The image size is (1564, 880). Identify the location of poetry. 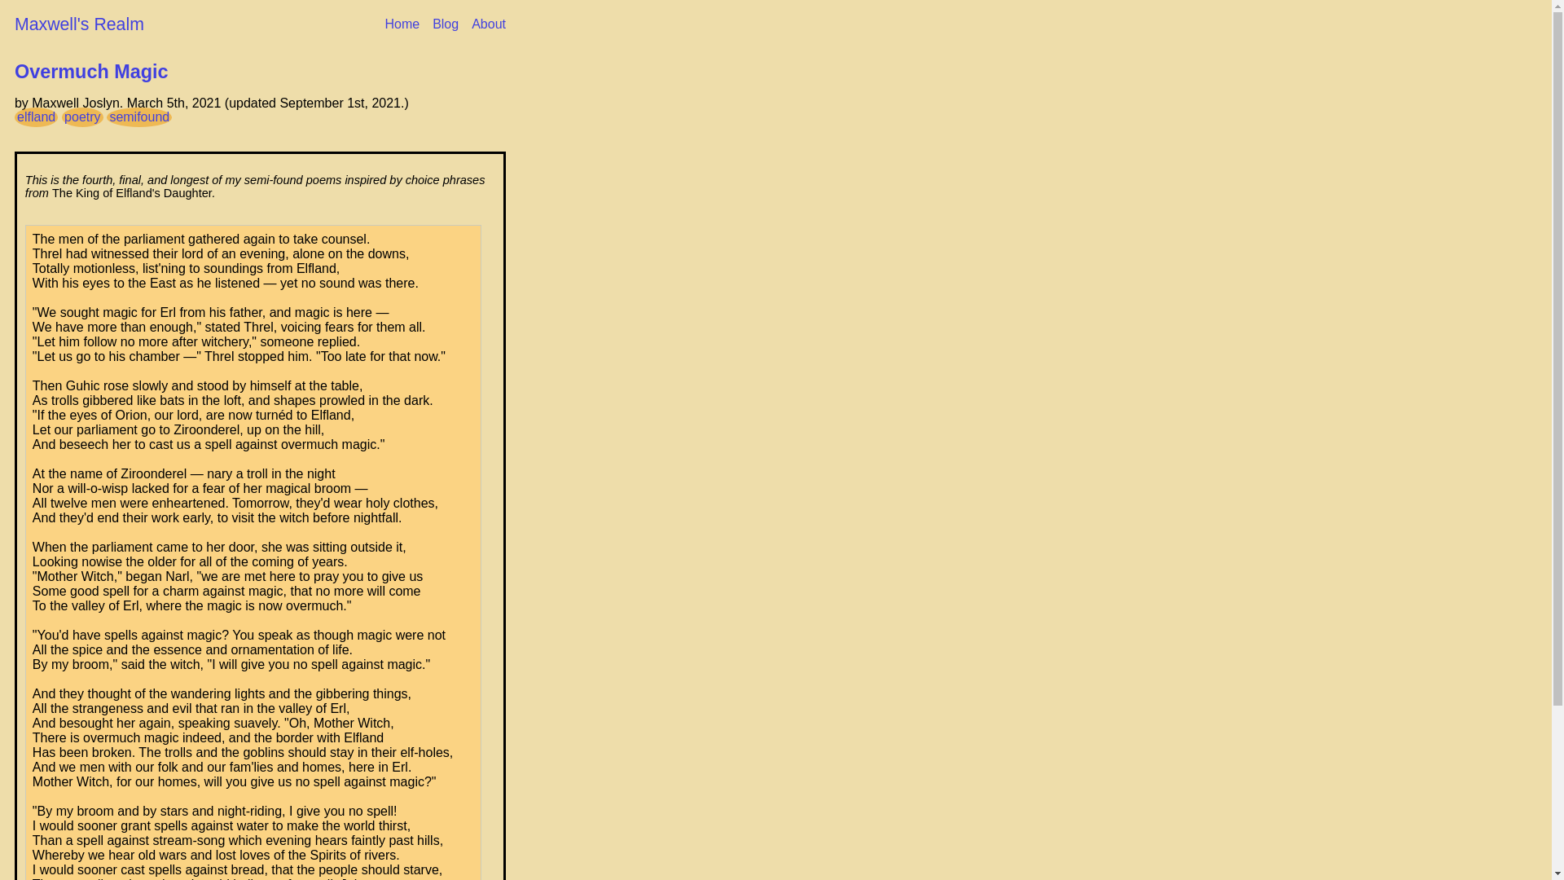
(82, 117).